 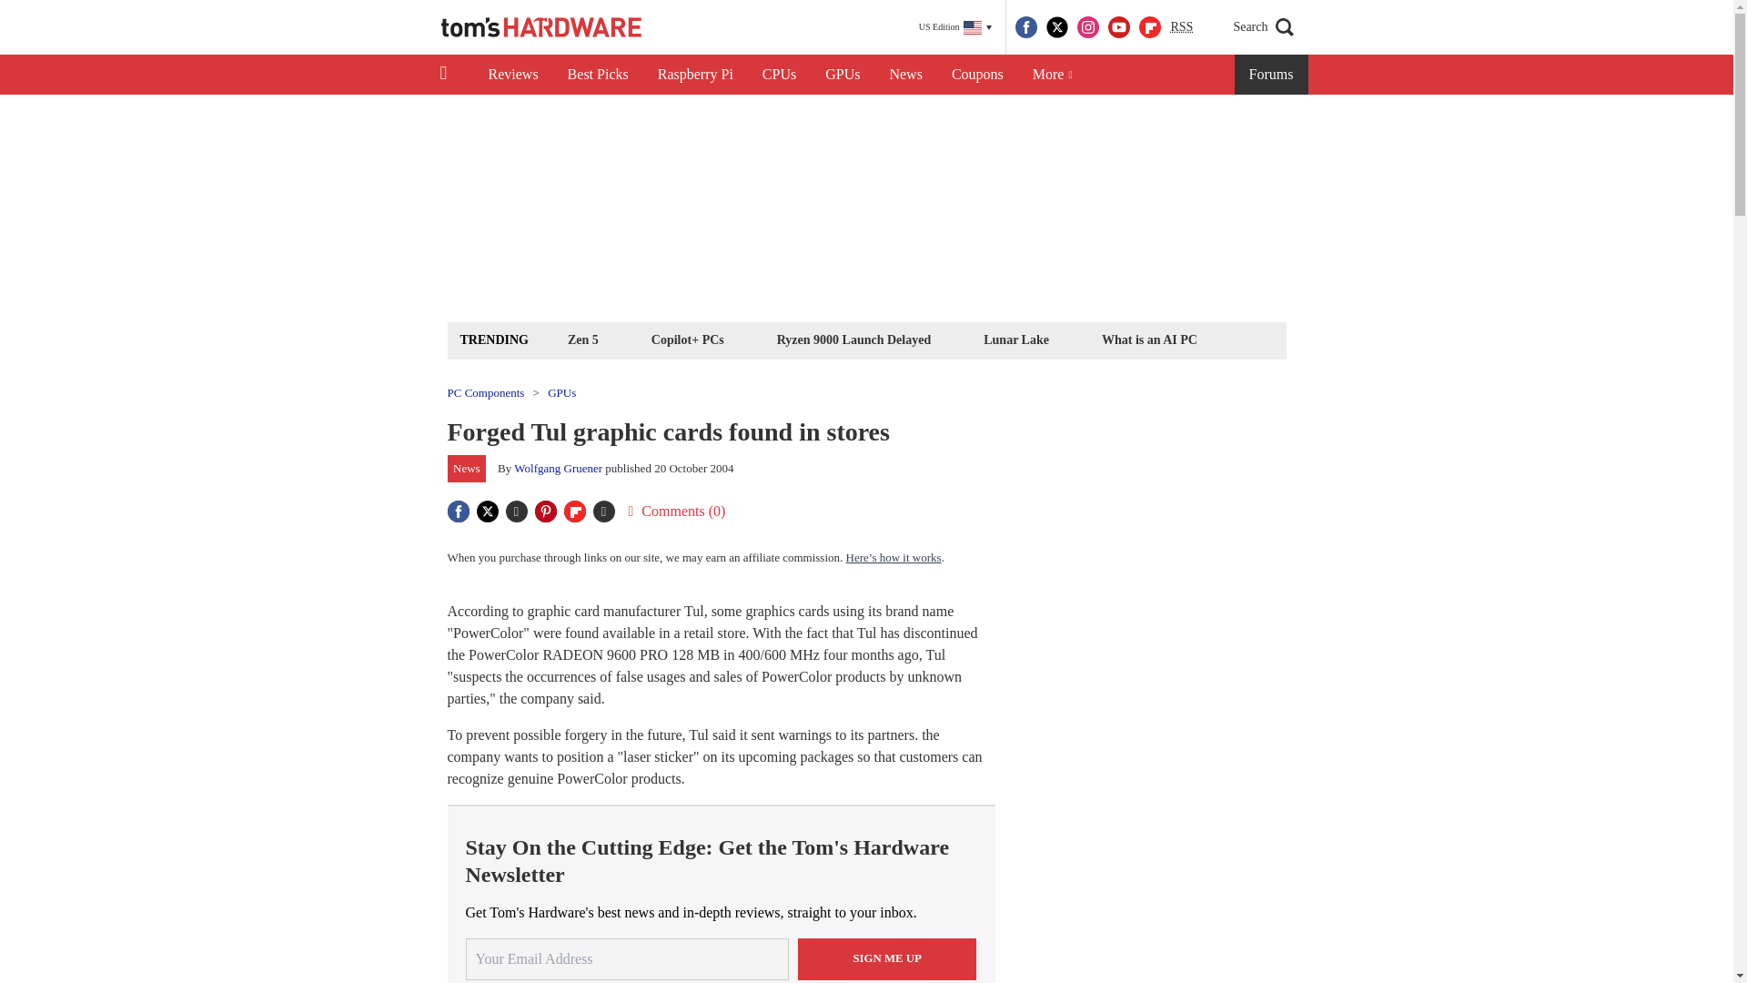 What do you see at coordinates (695, 75) in the screenshot?
I see `Raspberry Pi` at bounding box center [695, 75].